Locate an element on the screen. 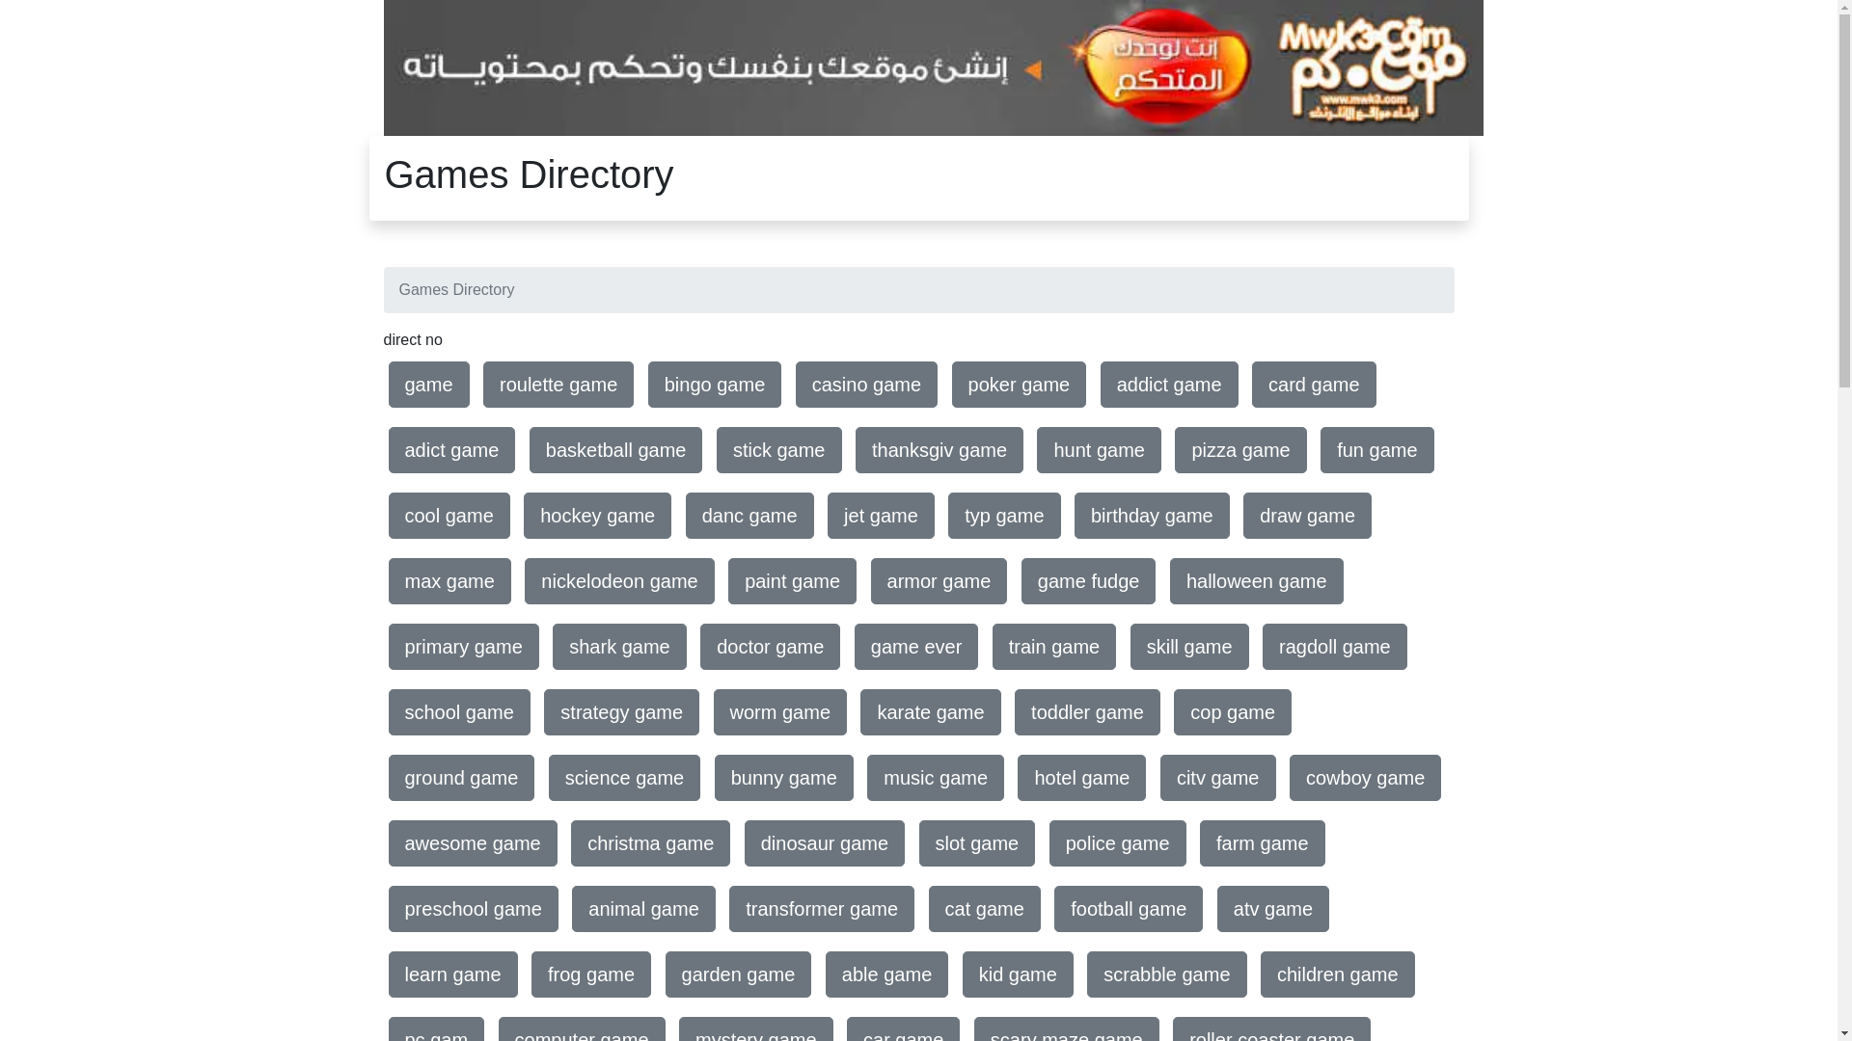  draw game is located at coordinates (1308, 516).